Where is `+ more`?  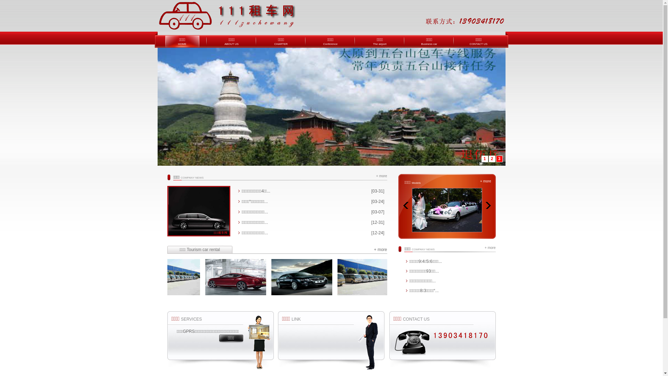
+ more is located at coordinates (490, 248).